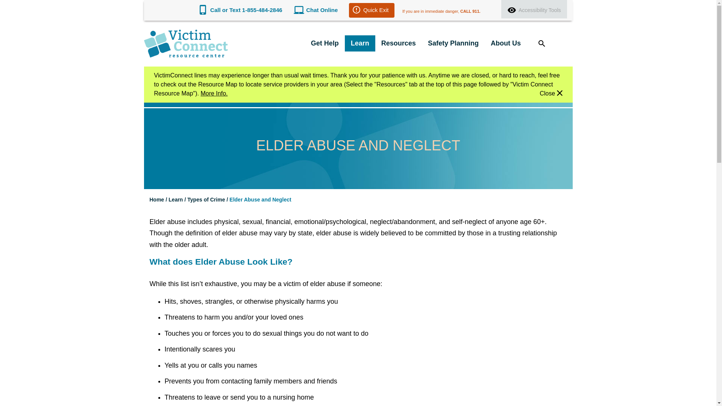 The height and width of the screenshot is (406, 722). Describe the element at coordinates (534, 9) in the screenshot. I see `Accessibility Tools` at that location.